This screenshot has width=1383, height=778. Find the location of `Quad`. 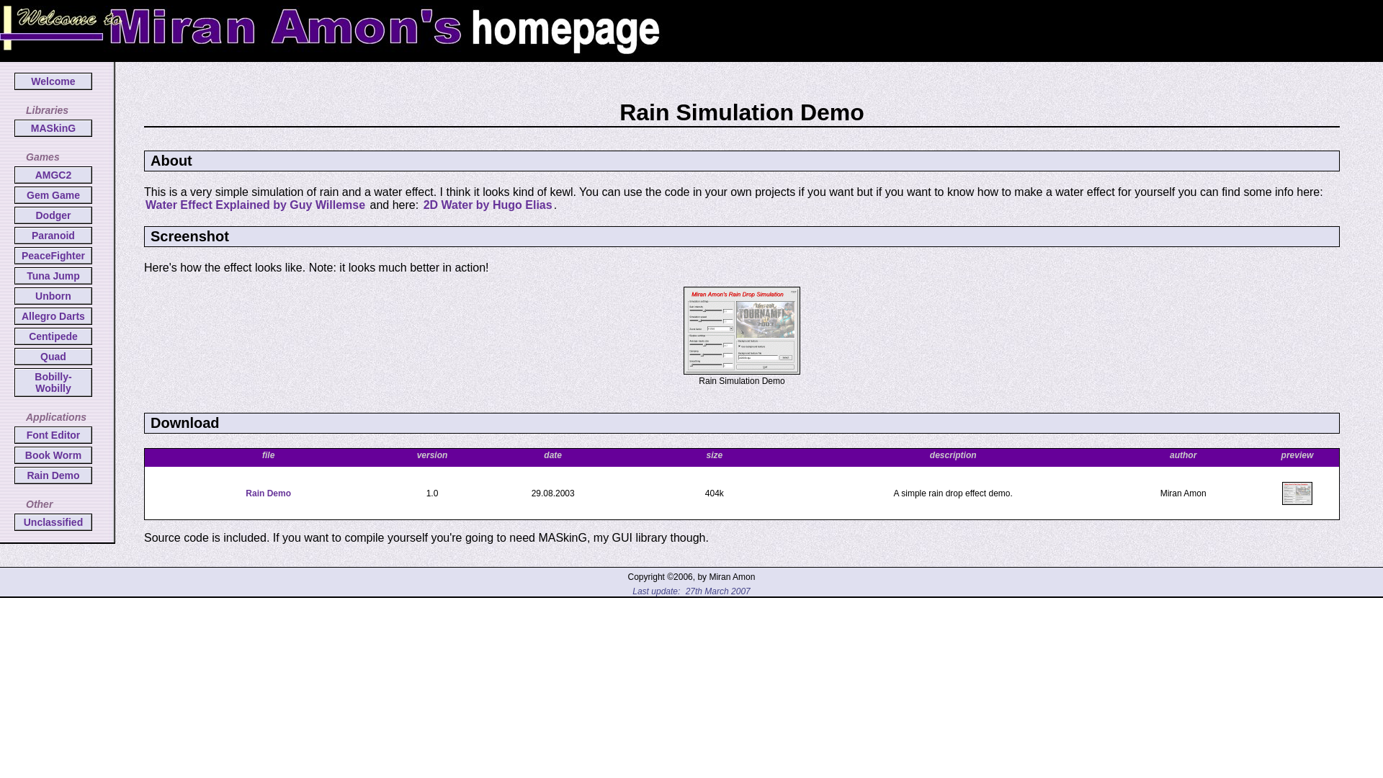

Quad is located at coordinates (53, 357).